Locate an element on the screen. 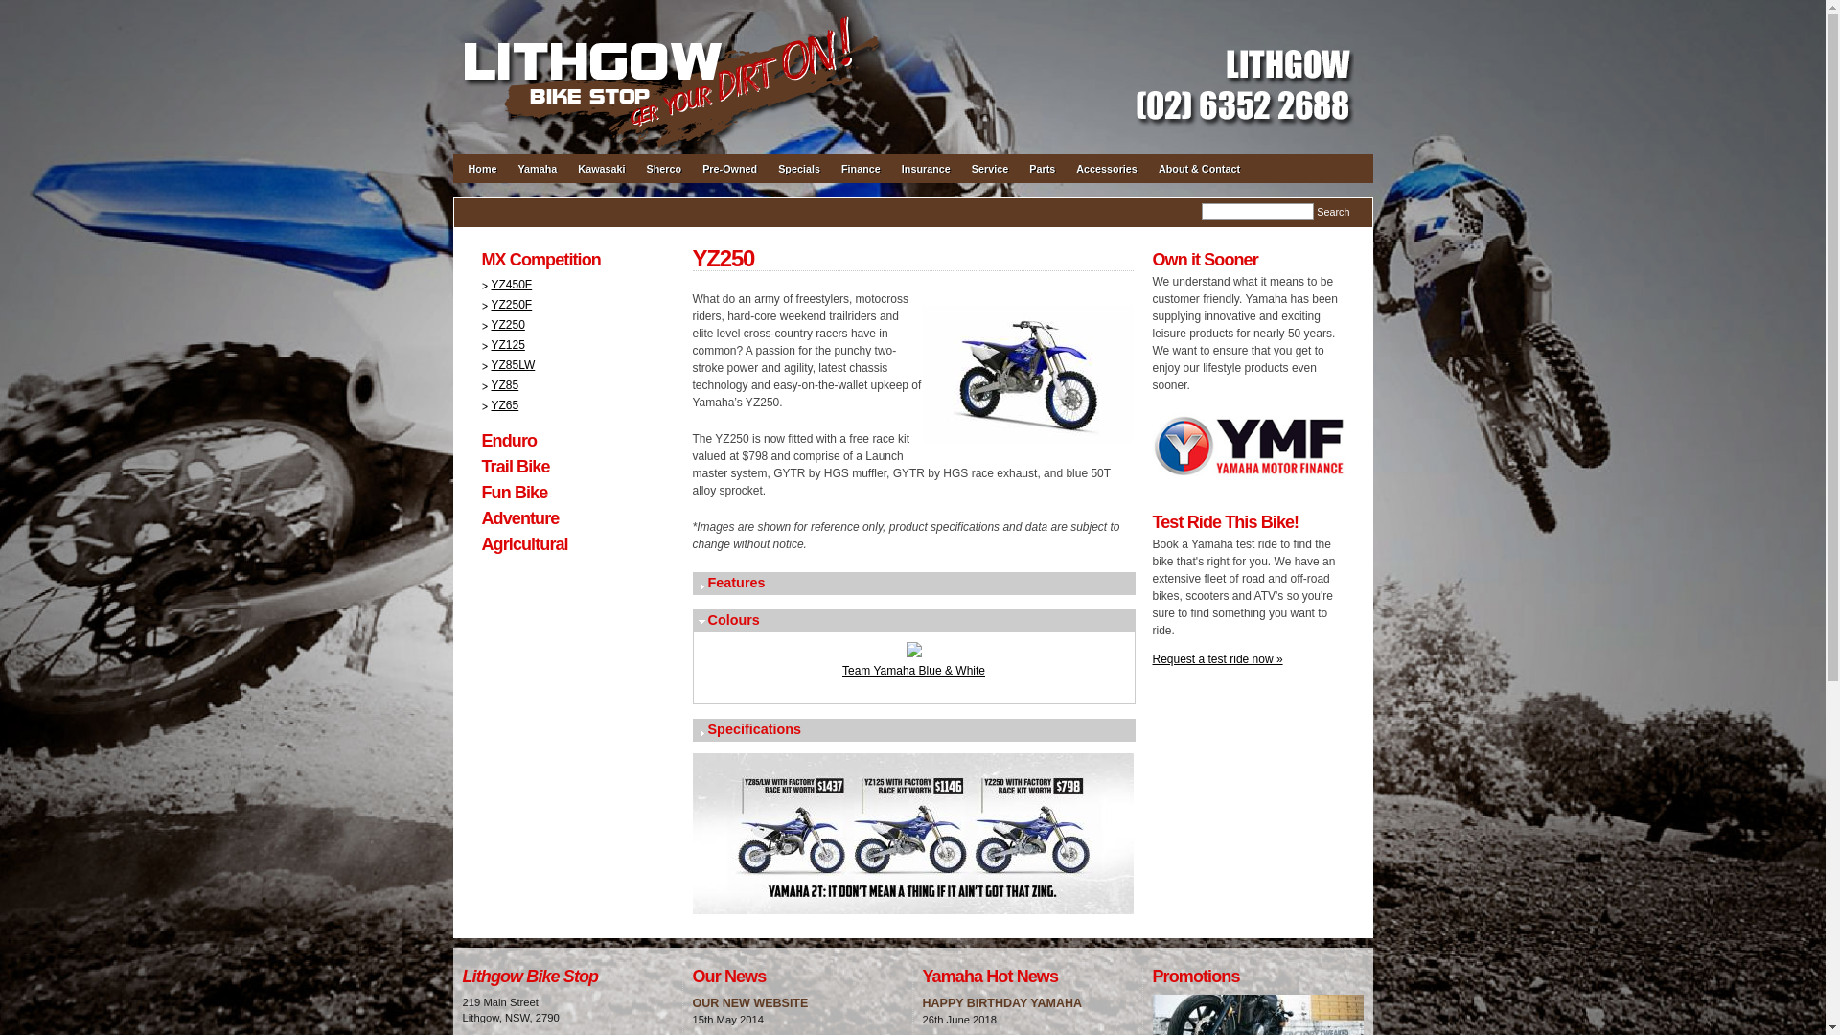 This screenshot has height=1035, width=1840. Specifications is located at coordinates (914, 730).